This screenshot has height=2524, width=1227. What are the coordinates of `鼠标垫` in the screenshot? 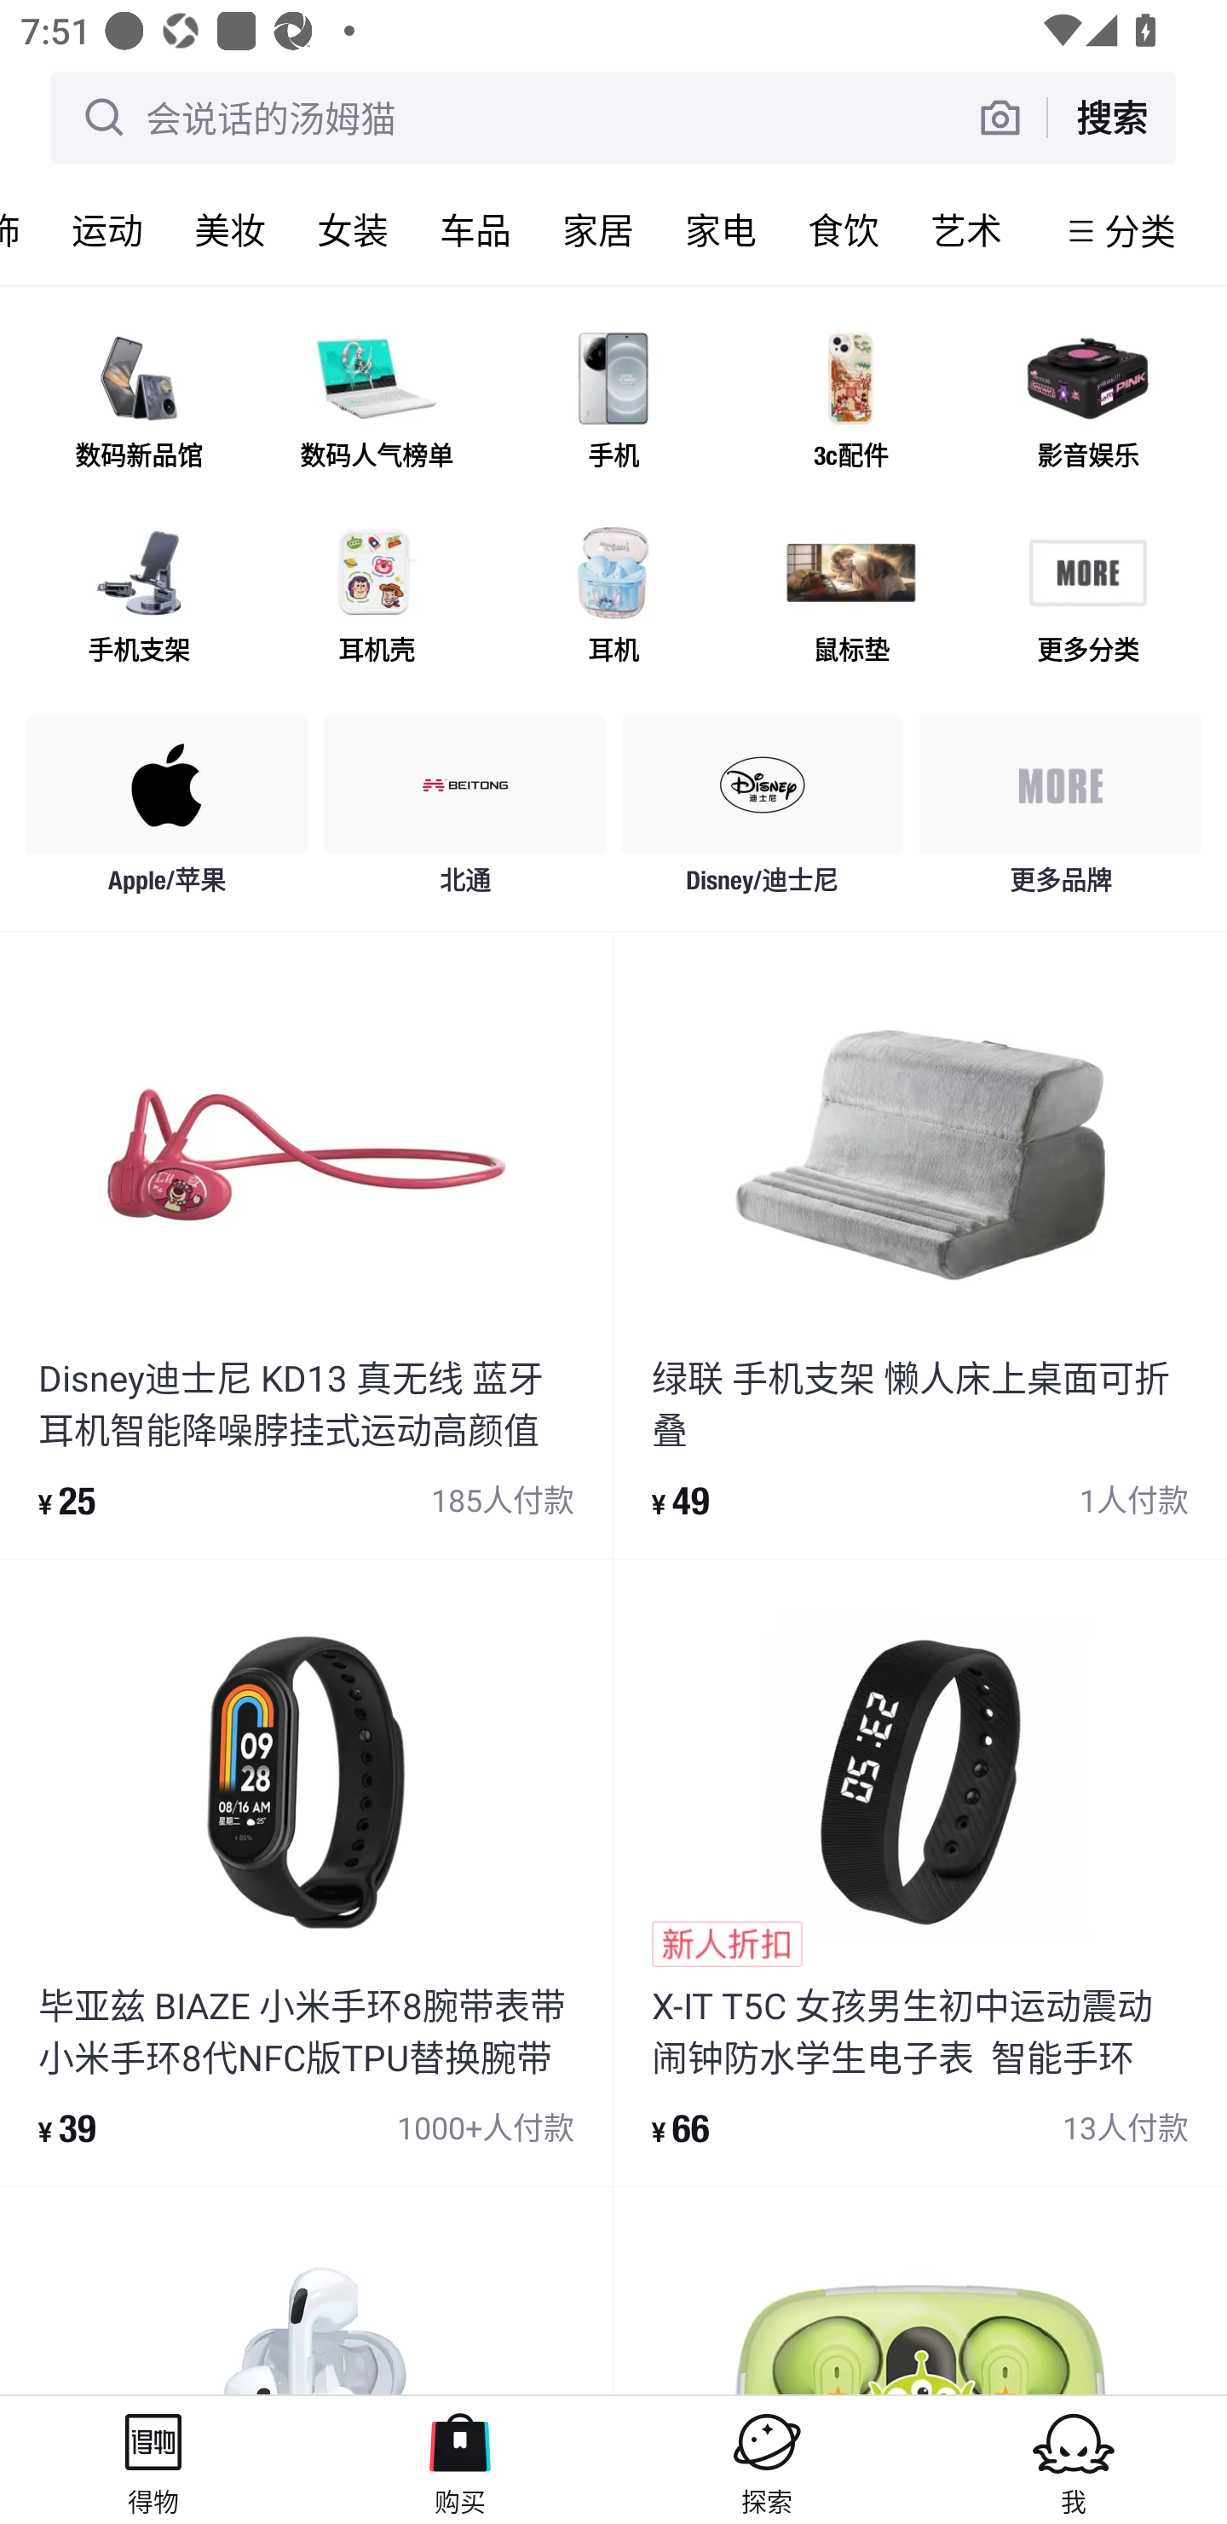 It's located at (850, 599).